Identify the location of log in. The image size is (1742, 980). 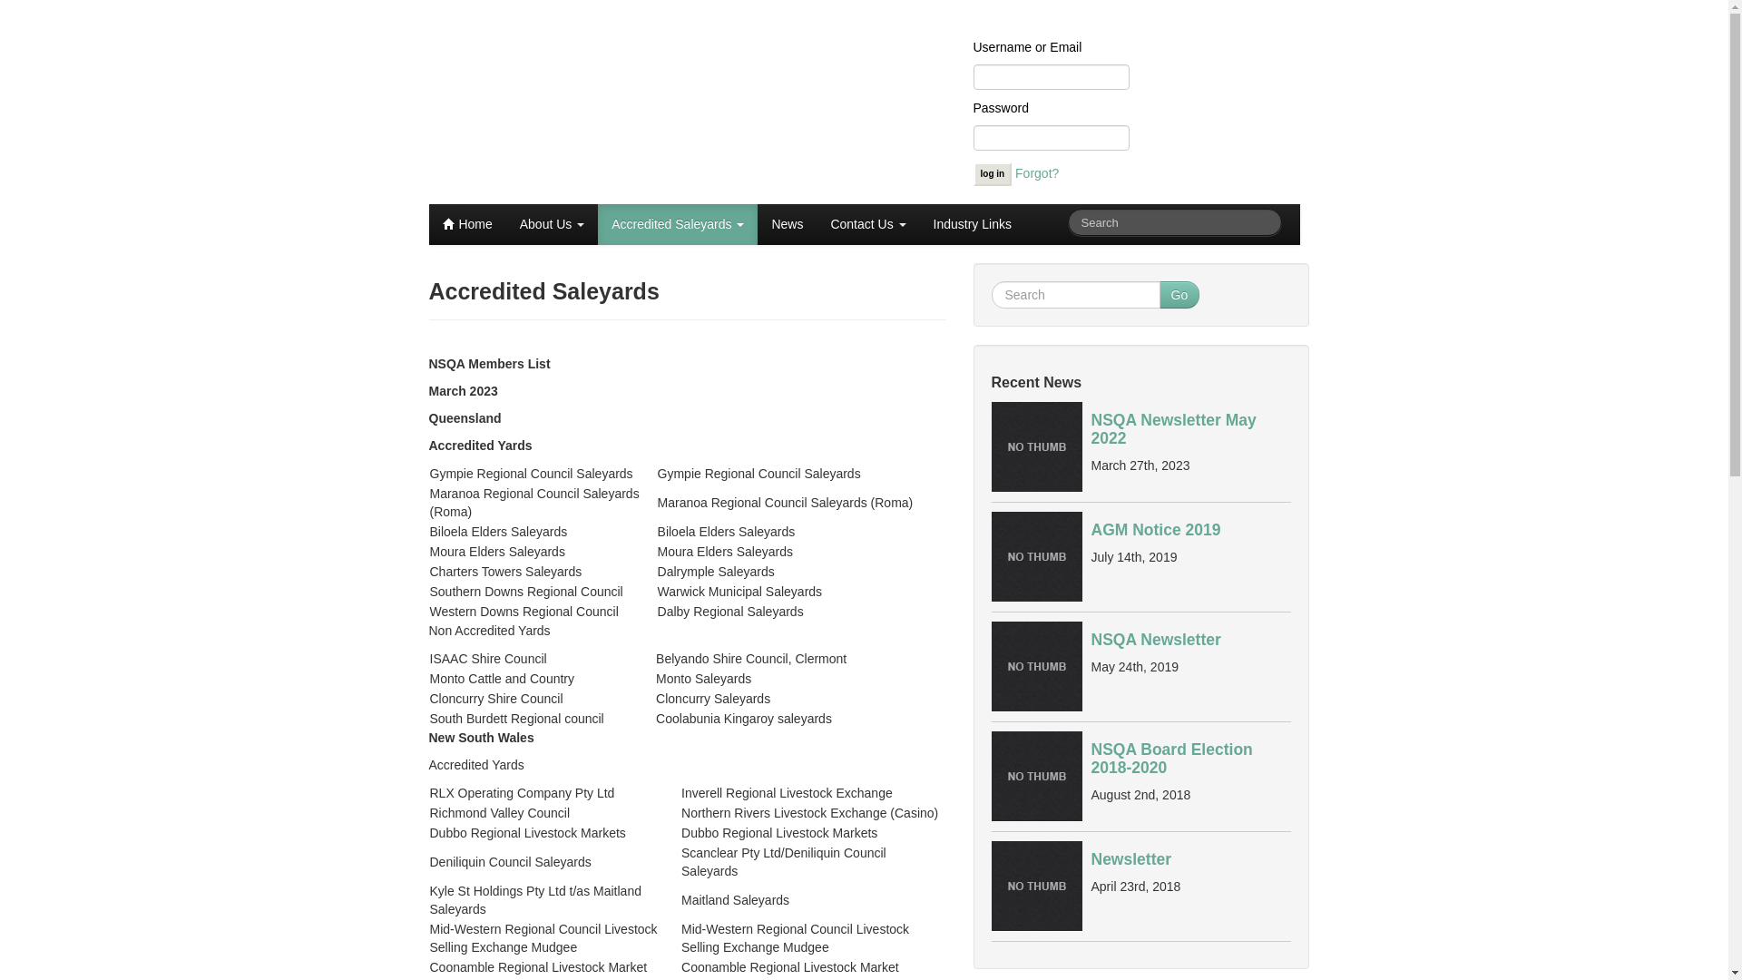
(993, 174).